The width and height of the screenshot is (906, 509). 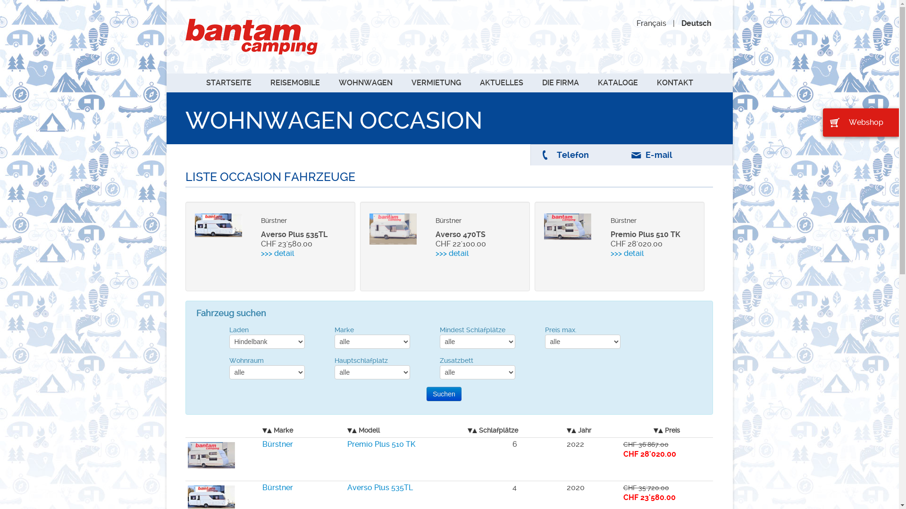 What do you see at coordinates (501, 83) in the screenshot?
I see `AKTUELLES` at bounding box center [501, 83].